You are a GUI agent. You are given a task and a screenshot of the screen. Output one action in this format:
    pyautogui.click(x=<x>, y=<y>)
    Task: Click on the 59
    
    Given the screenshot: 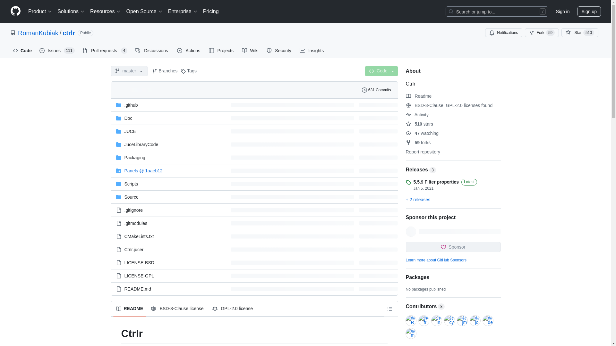 What is the action you would take?
    pyautogui.click(x=550, y=33)
    